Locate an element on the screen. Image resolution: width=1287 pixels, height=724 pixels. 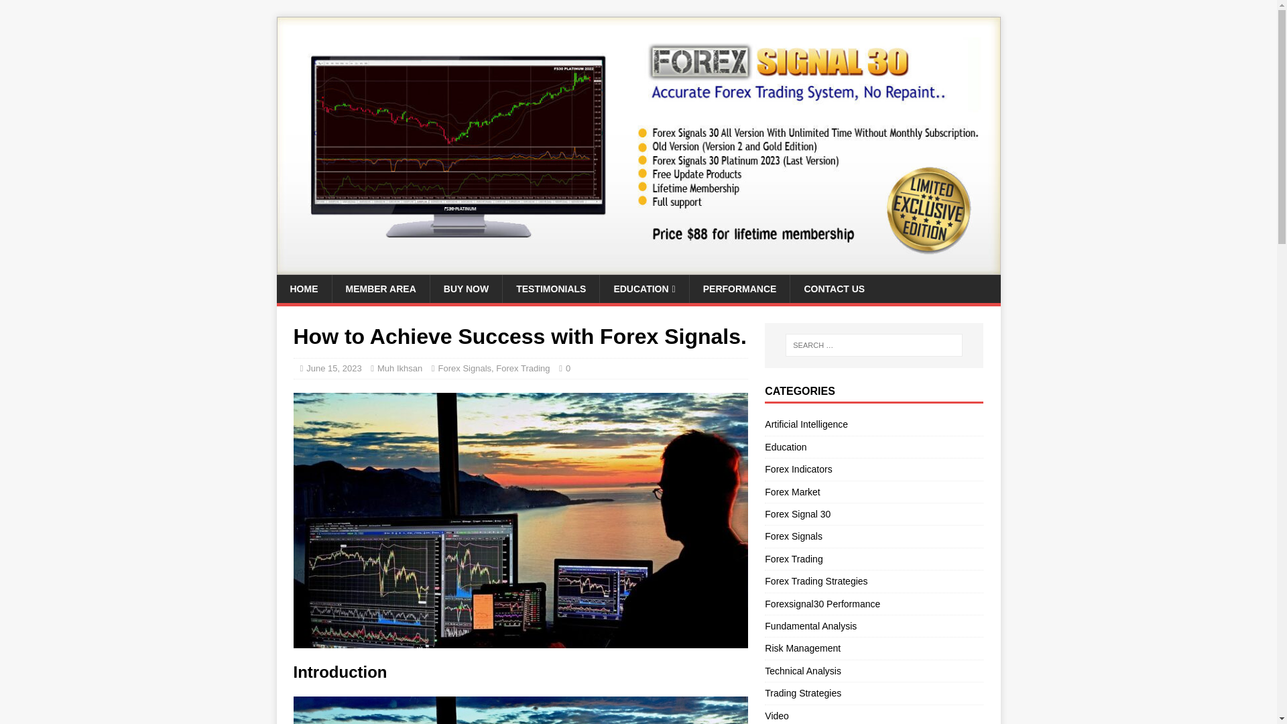
Forex Trading is located at coordinates (522, 369).